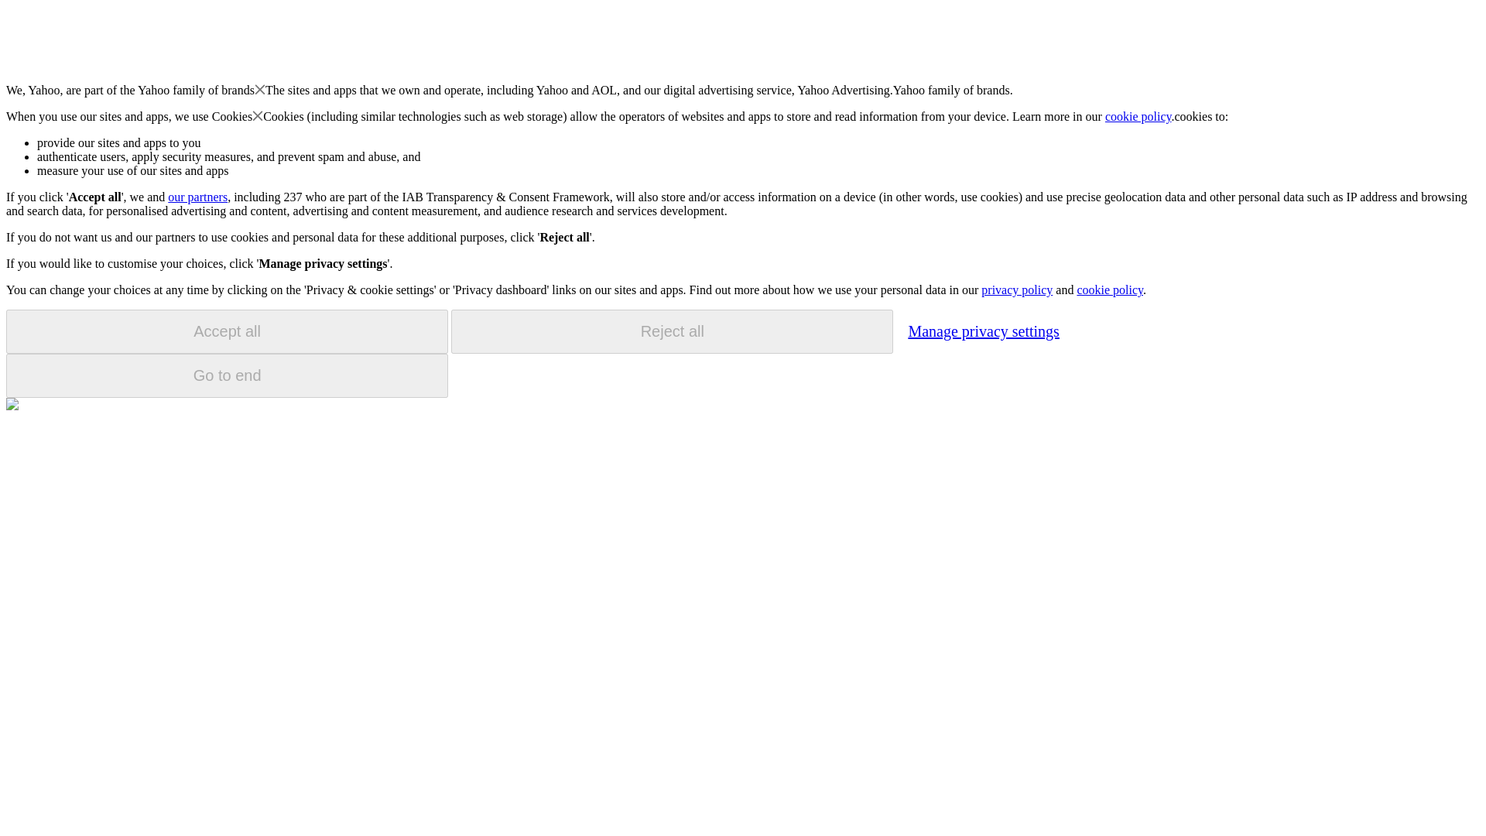  Describe the element at coordinates (1016, 290) in the screenshot. I see `privacy policy` at that location.